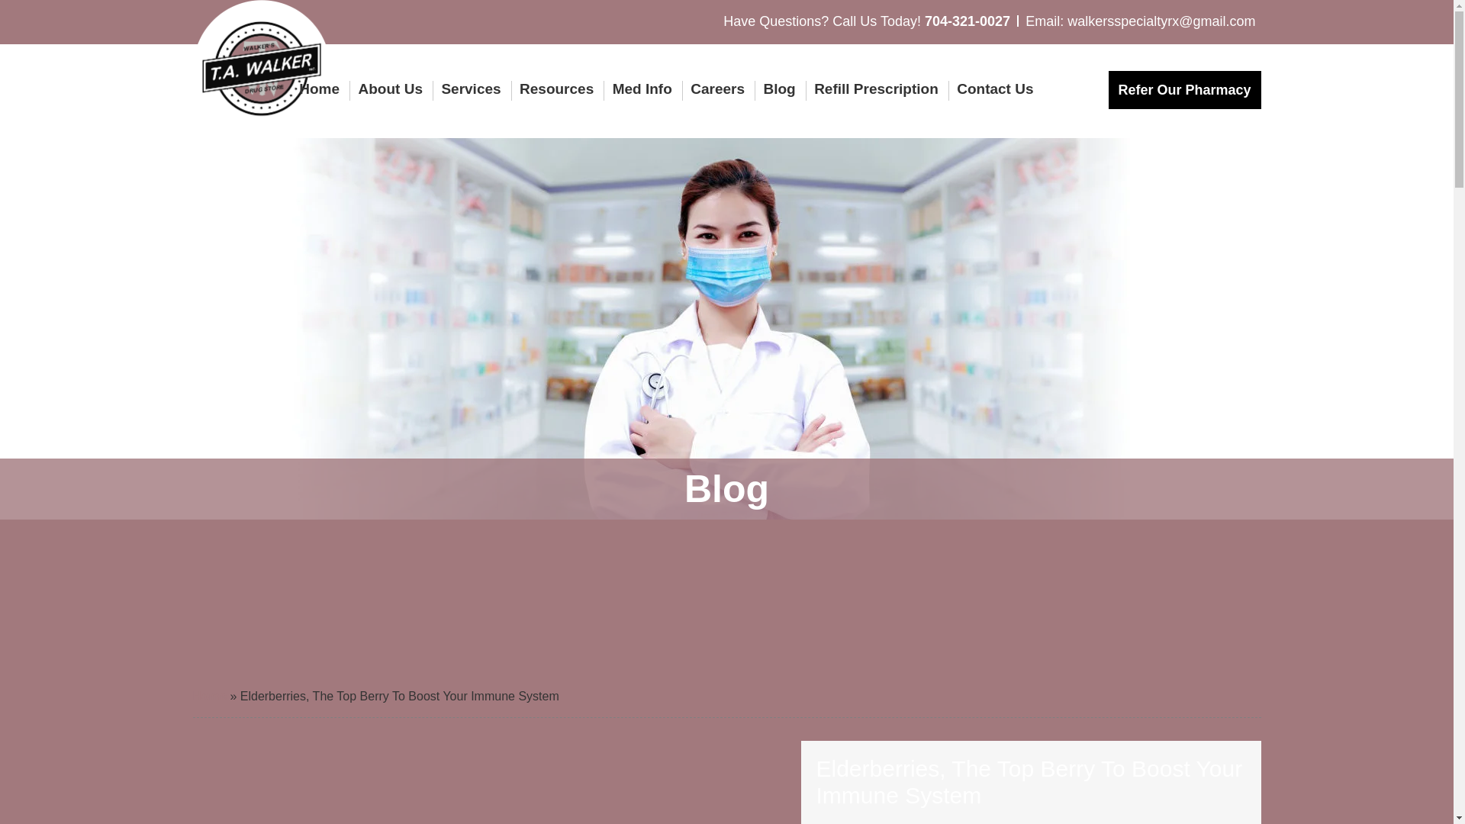 The height and width of the screenshot is (824, 1465). What do you see at coordinates (779, 89) in the screenshot?
I see `Blog` at bounding box center [779, 89].